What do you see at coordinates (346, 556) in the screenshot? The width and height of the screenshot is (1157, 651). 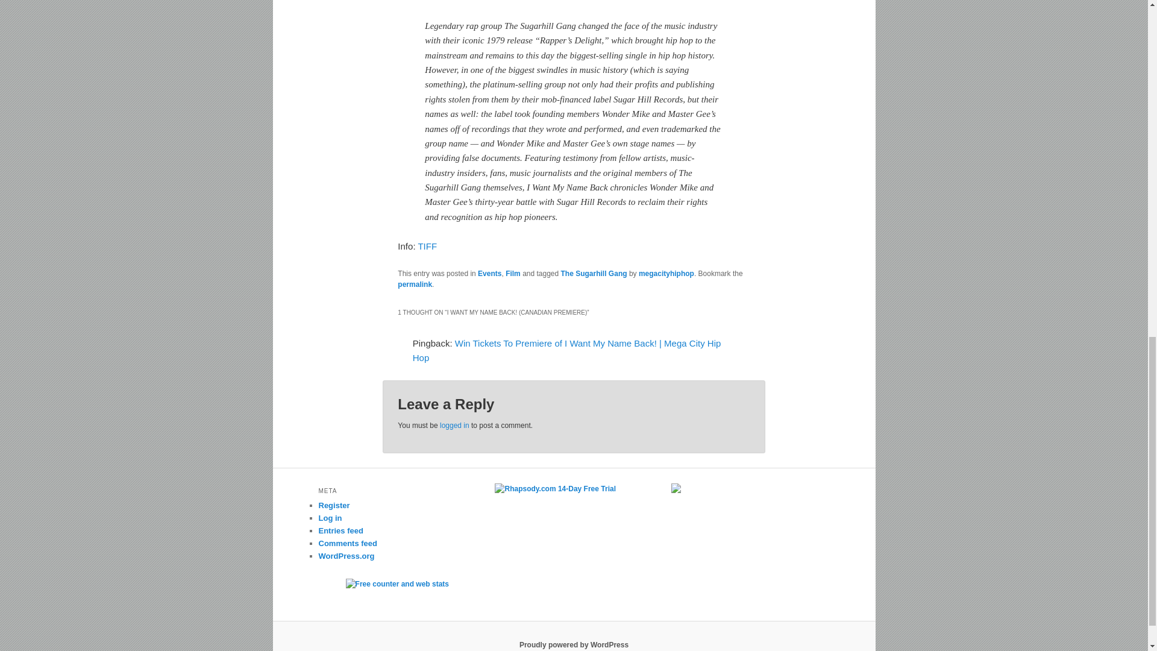 I see `WordPress.org` at bounding box center [346, 556].